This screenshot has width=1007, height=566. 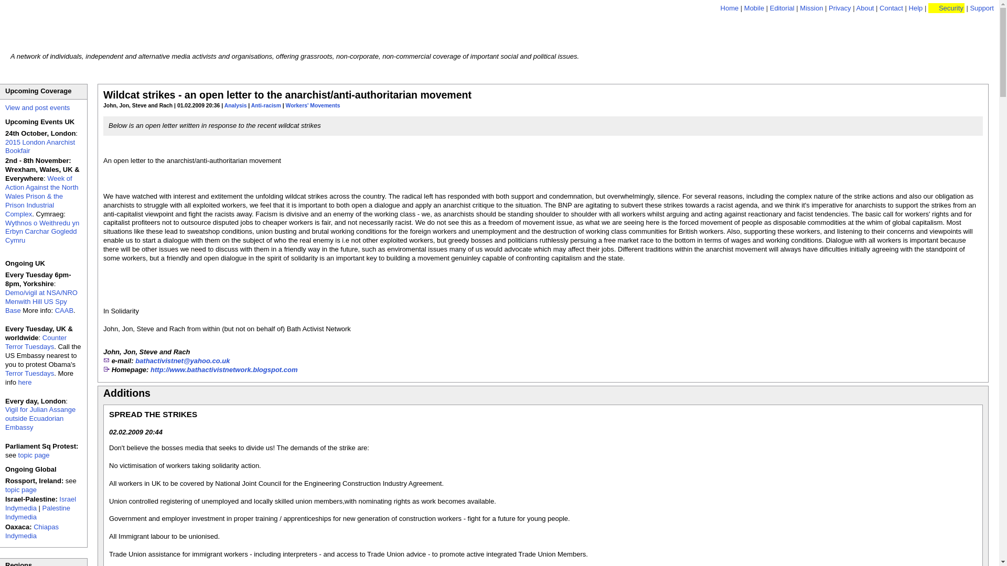 What do you see at coordinates (235, 105) in the screenshot?
I see `Analysis` at bounding box center [235, 105].